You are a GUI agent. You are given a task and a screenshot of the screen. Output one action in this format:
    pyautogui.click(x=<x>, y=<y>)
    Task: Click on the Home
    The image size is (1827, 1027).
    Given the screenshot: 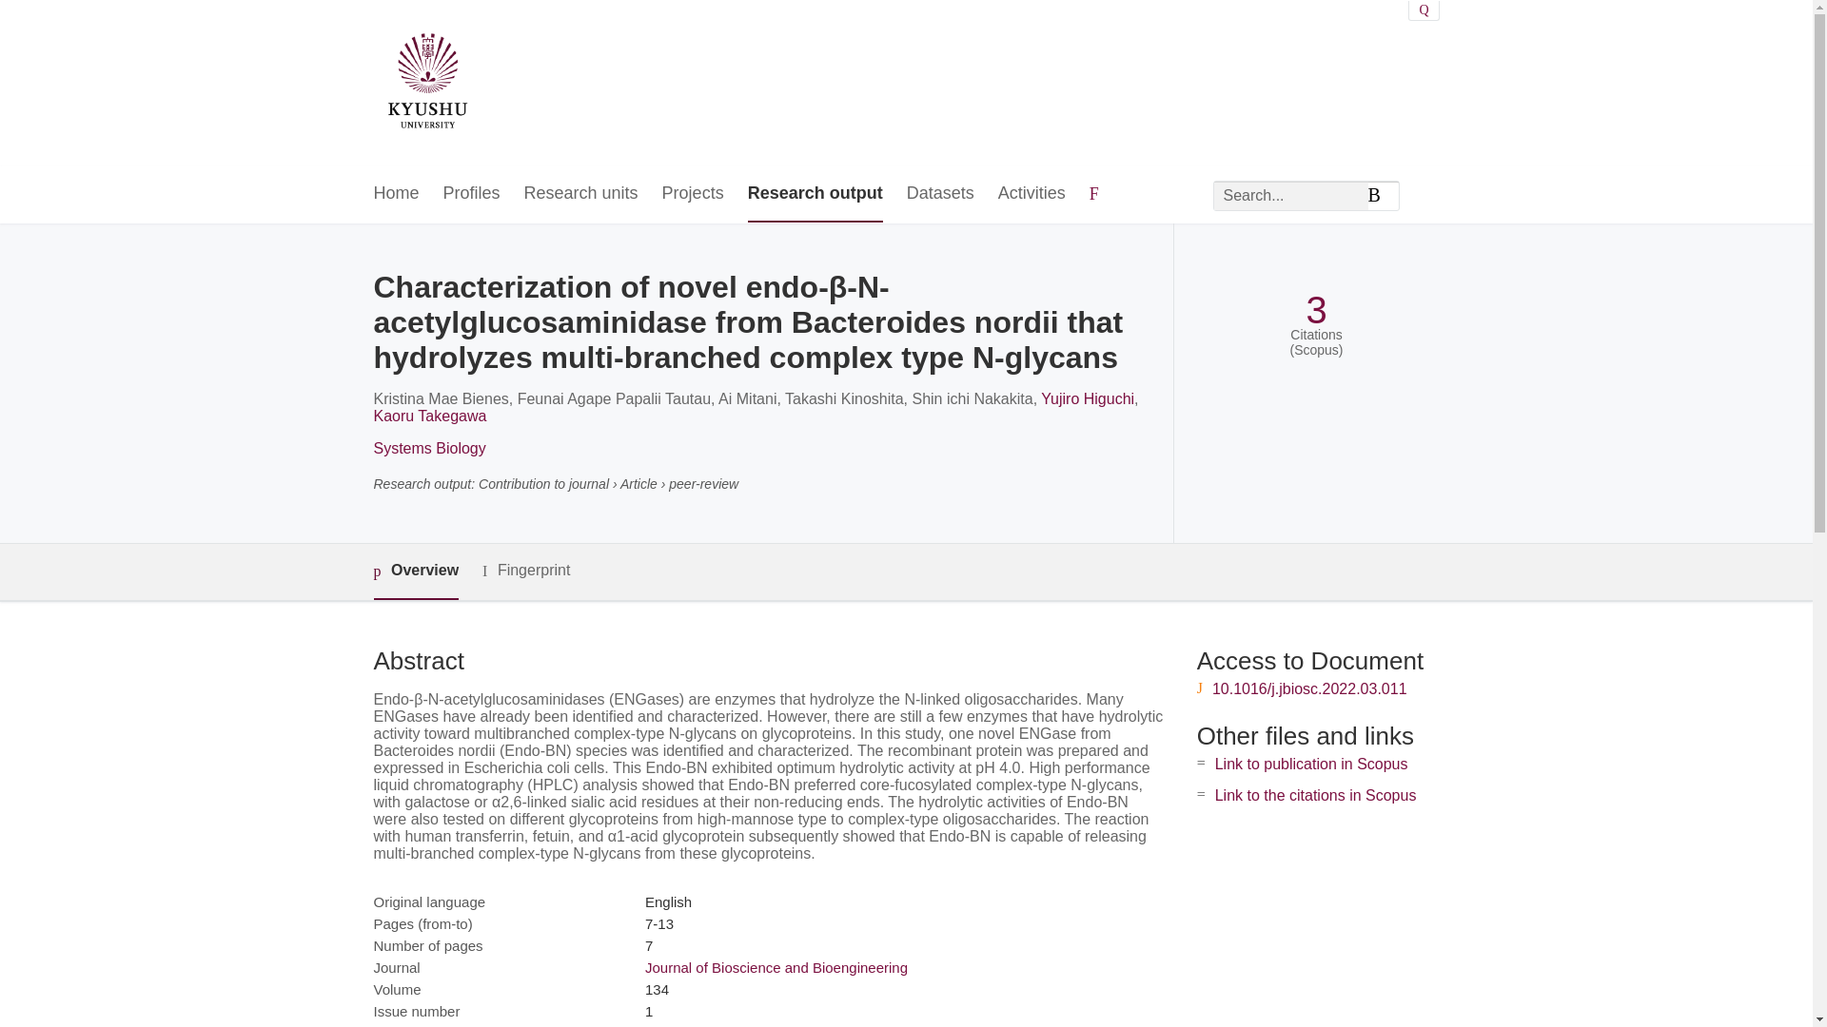 What is the action you would take?
    pyautogui.click(x=395, y=194)
    